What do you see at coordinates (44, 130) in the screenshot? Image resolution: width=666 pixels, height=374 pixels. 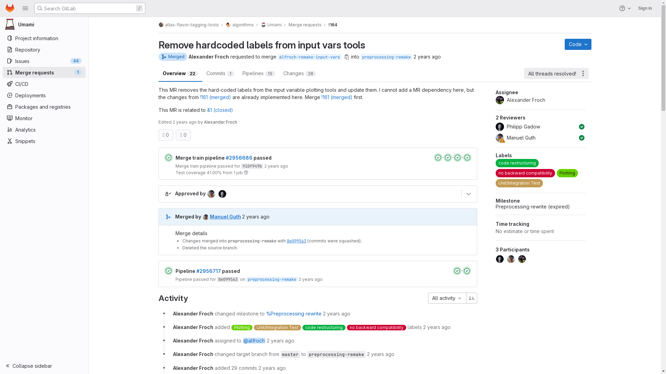 I see `Analytics` at bounding box center [44, 130].